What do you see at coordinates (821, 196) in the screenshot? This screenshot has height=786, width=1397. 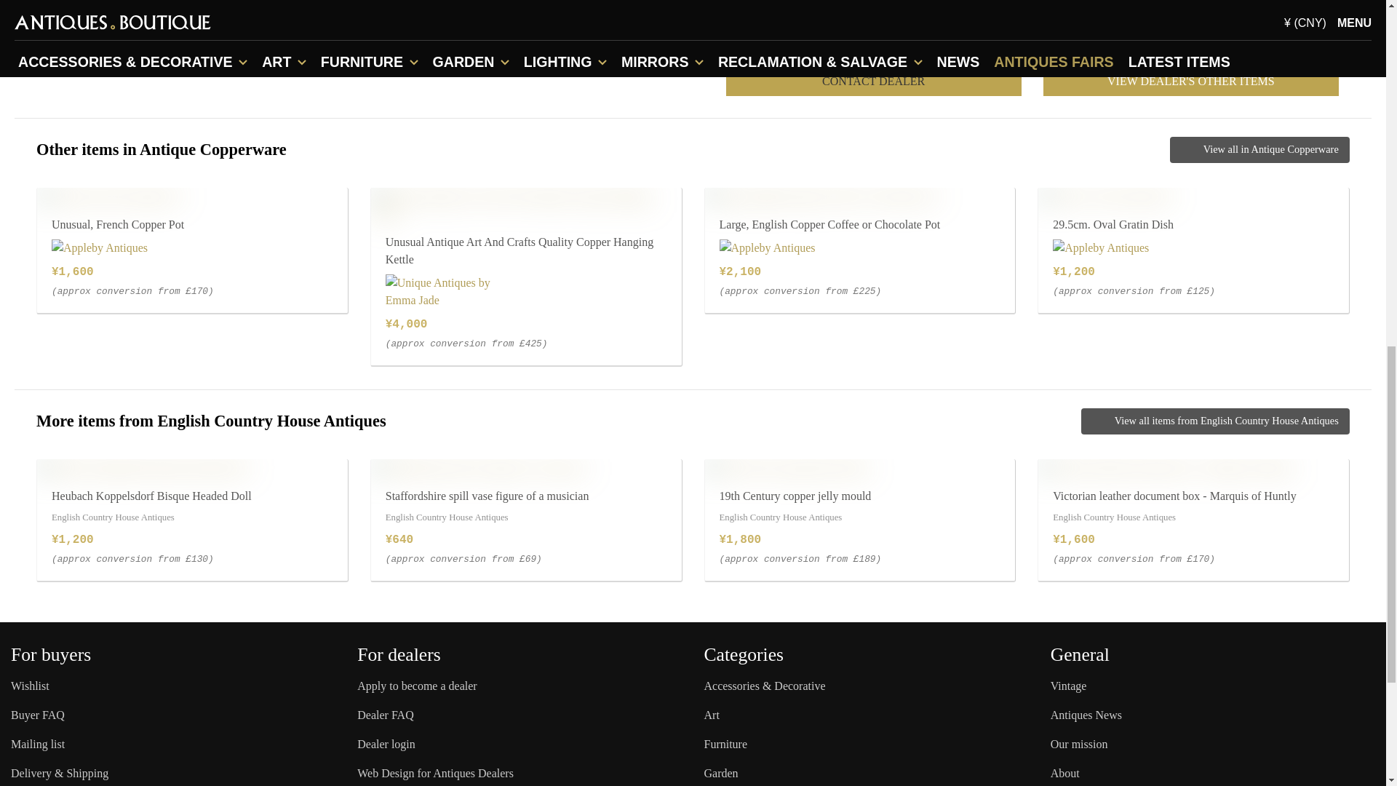 I see `Large, English Copper Coffee or Chocolate Pot` at bounding box center [821, 196].